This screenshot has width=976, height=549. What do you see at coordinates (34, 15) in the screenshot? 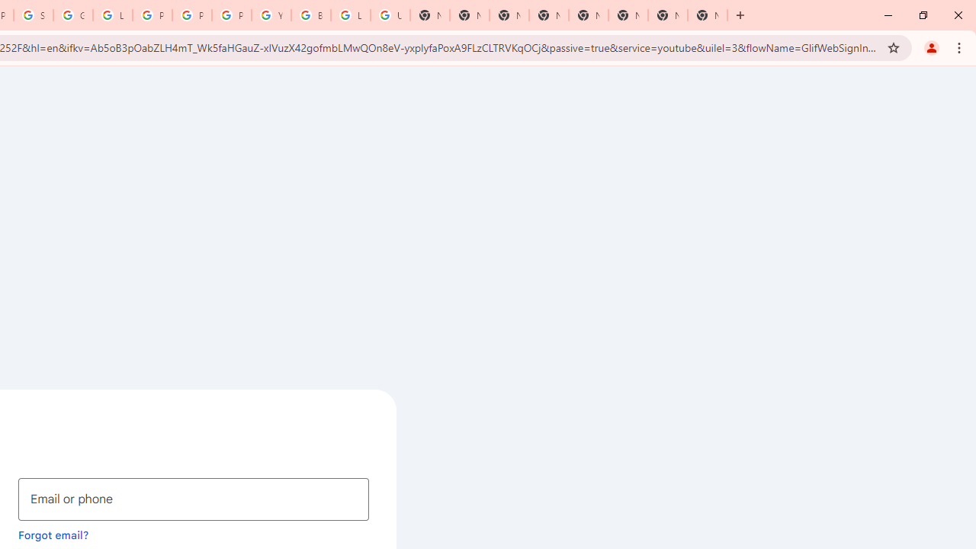
I see `Sign in - Google Accounts` at bounding box center [34, 15].